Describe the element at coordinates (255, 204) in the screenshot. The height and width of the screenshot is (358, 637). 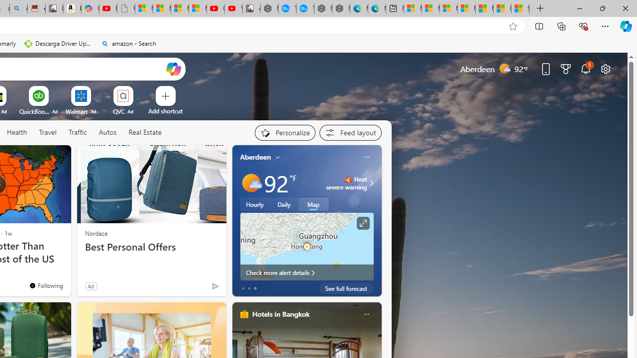
I see `Hourly` at that location.